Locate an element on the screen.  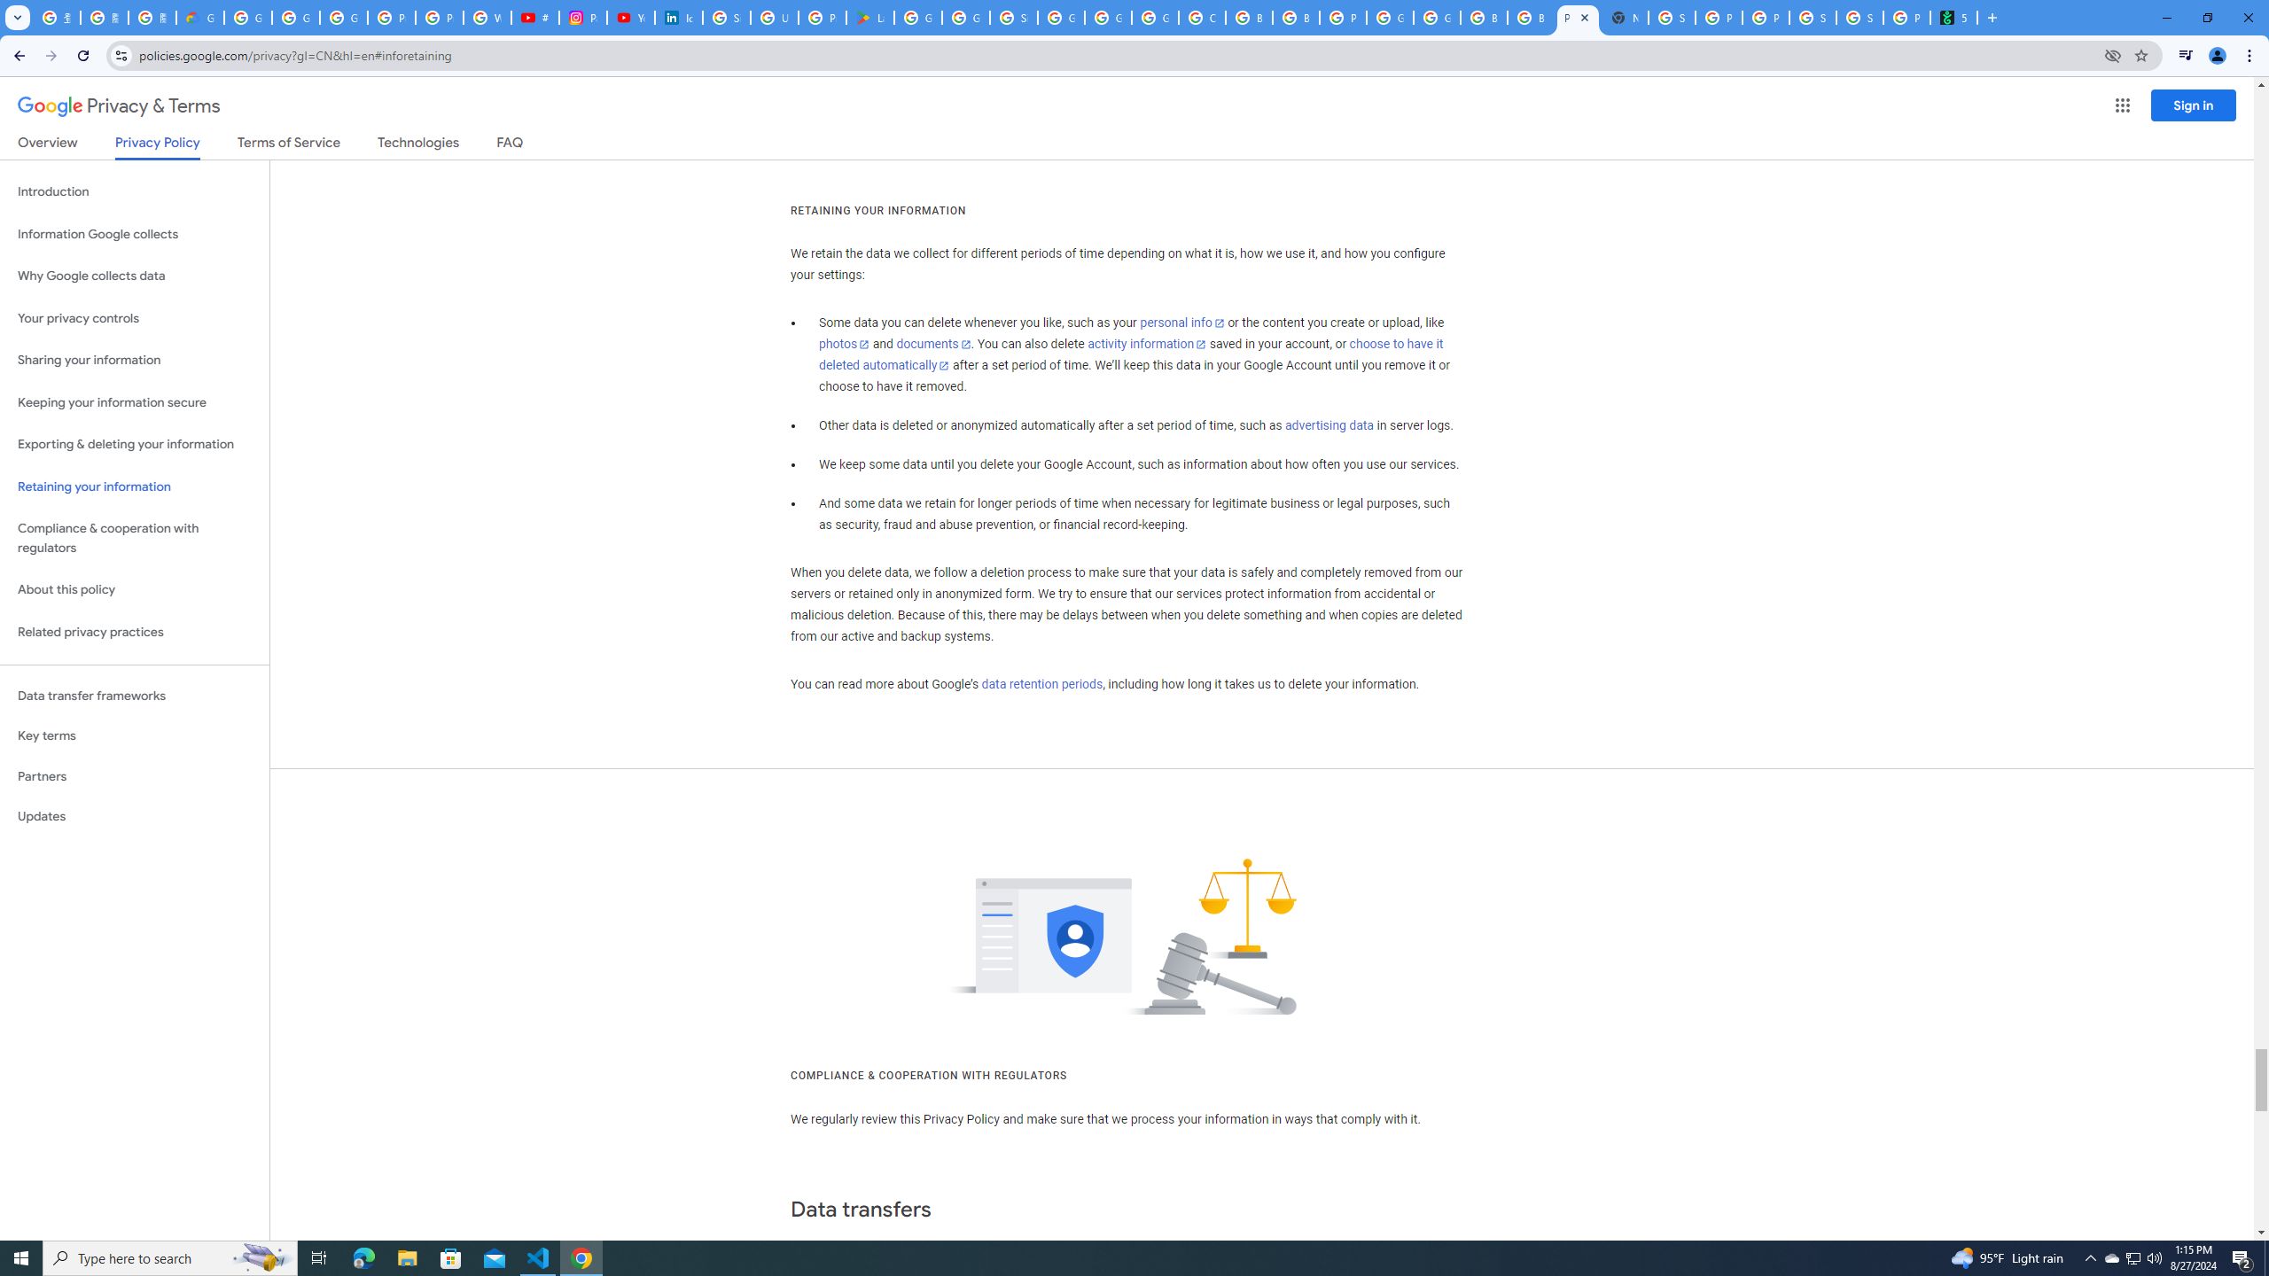
Your privacy controls is located at coordinates (135, 319).